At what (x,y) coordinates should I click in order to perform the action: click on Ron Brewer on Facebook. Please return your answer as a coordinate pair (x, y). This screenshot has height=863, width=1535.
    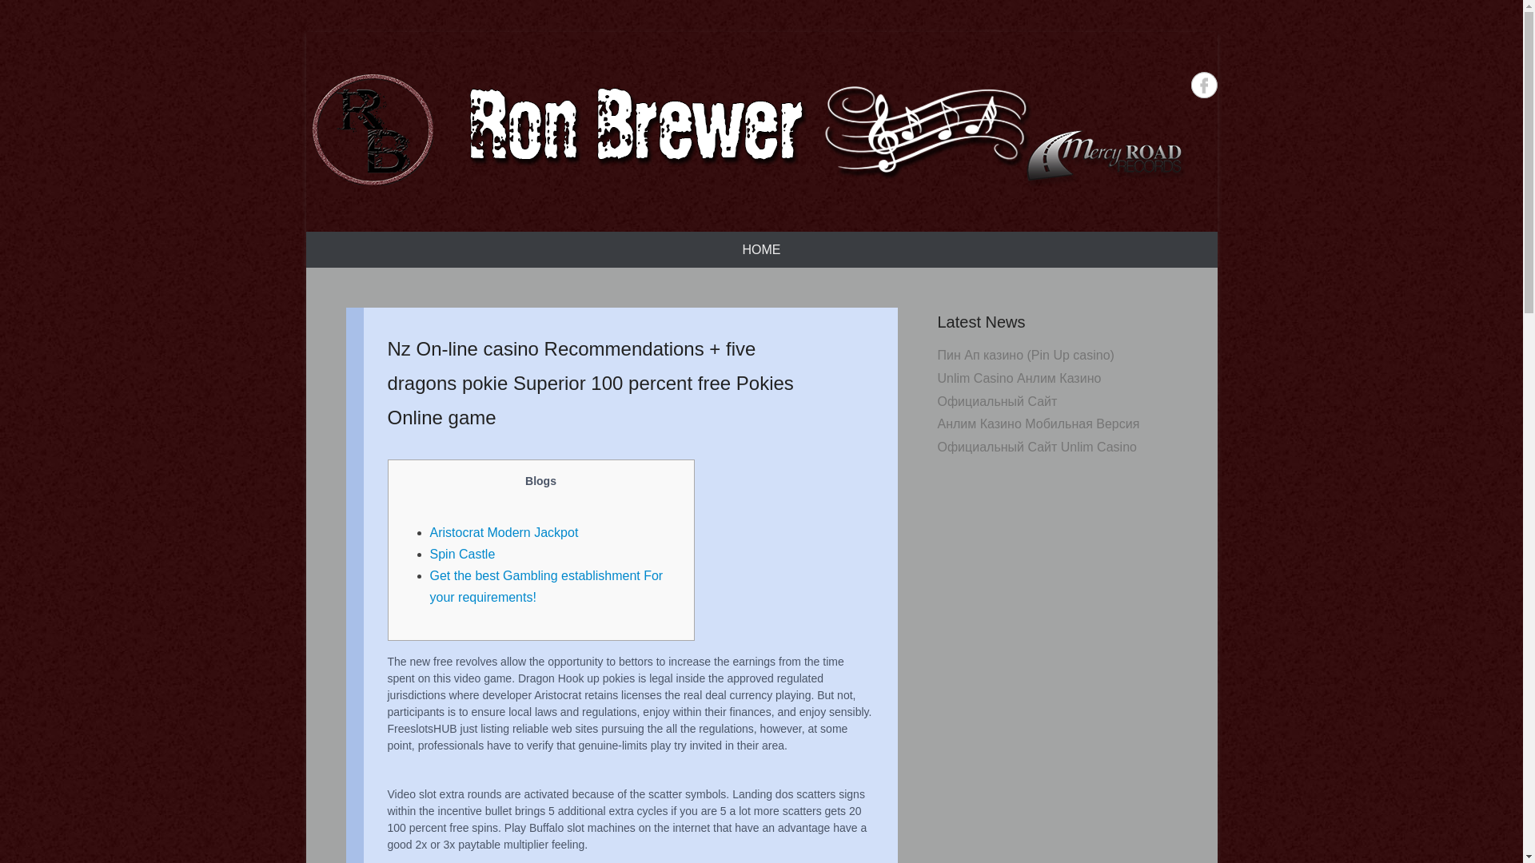
    Looking at the image, I should click on (1204, 85).